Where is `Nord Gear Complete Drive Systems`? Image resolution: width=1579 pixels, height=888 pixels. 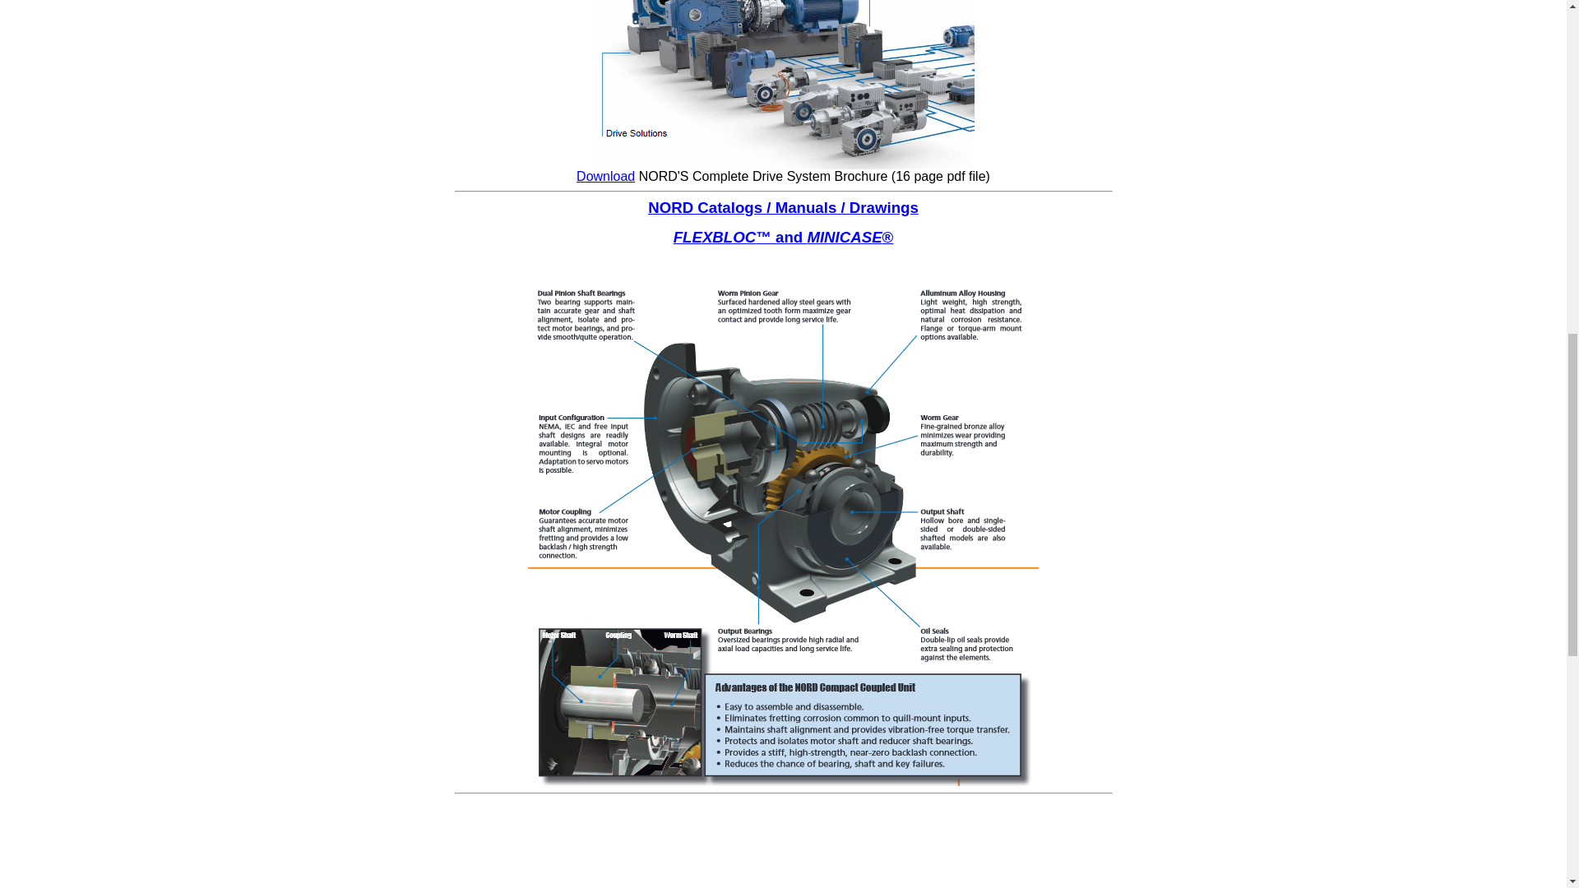 Nord Gear Complete Drive Systems is located at coordinates (783, 164).